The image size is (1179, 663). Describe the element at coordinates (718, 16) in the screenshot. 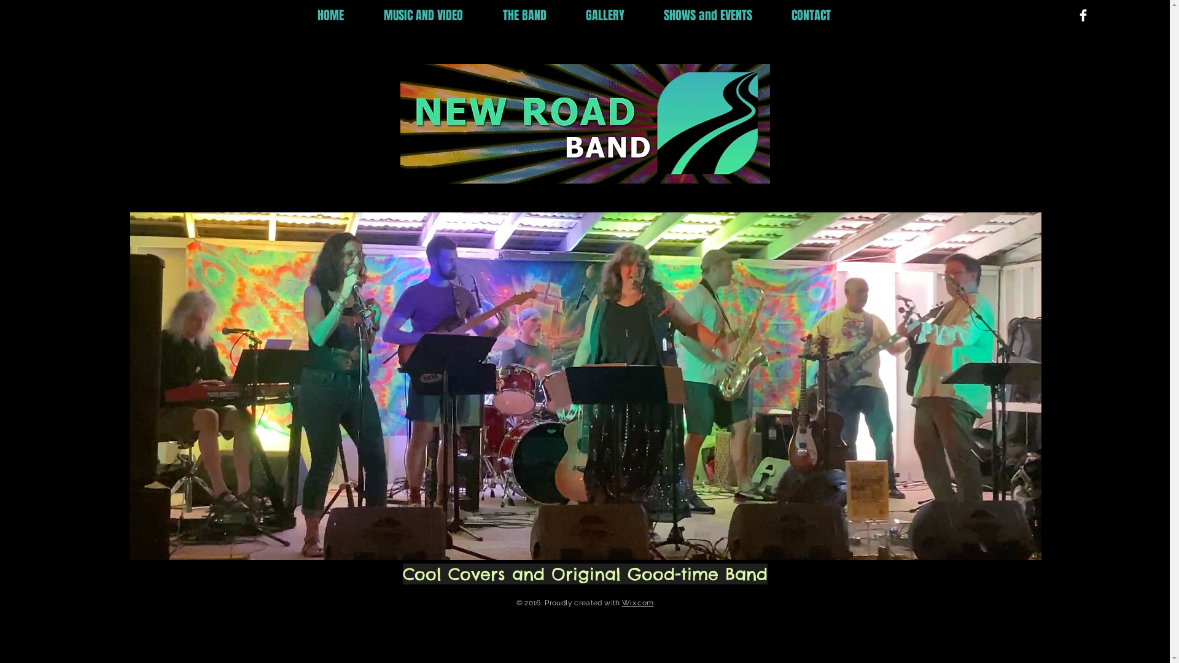

I see `SHOWS and EVENTS` at that location.